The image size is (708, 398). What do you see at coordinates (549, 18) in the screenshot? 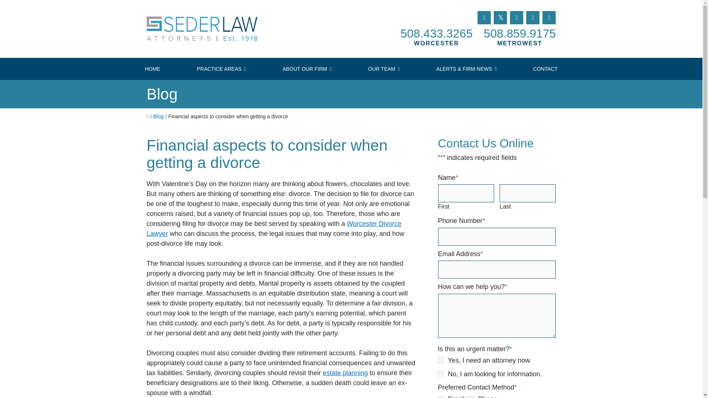
I see `No, I am looking for information.` at bounding box center [549, 18].